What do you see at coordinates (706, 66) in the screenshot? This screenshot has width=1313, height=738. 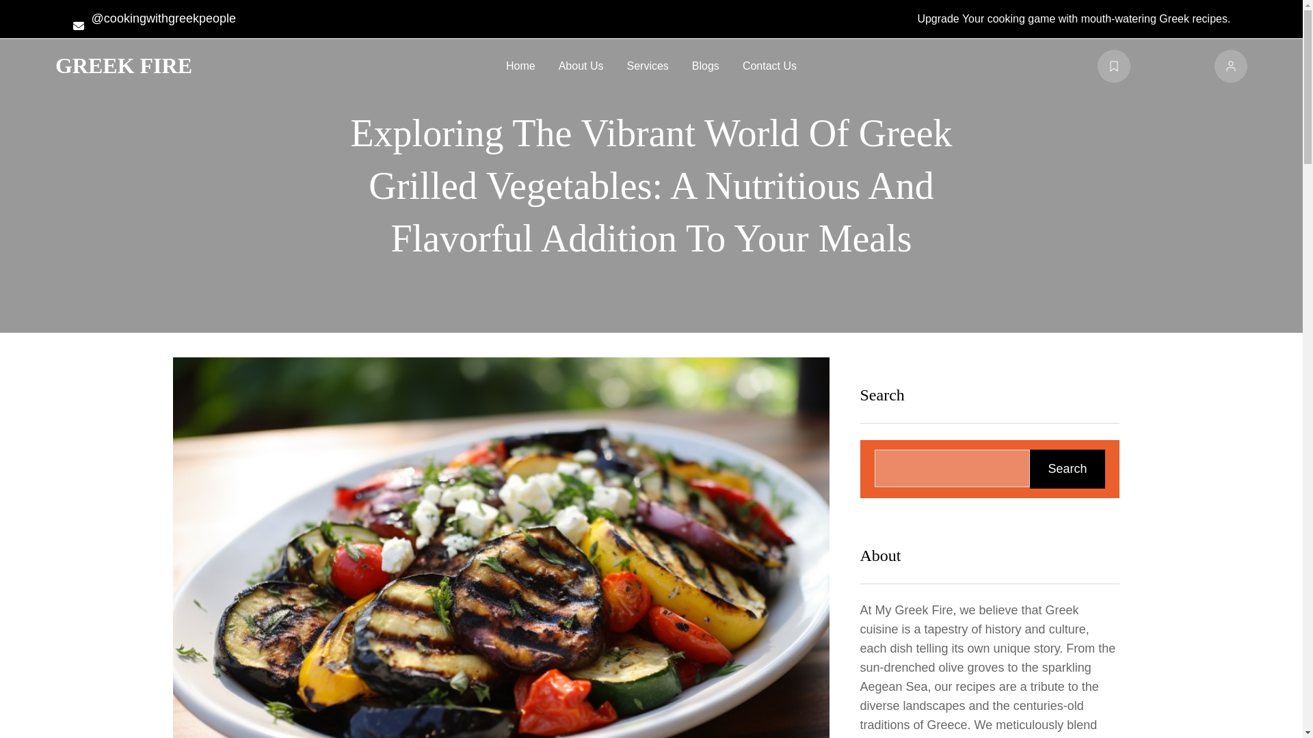 I see `Blogs` at bounding box center [706, 66].